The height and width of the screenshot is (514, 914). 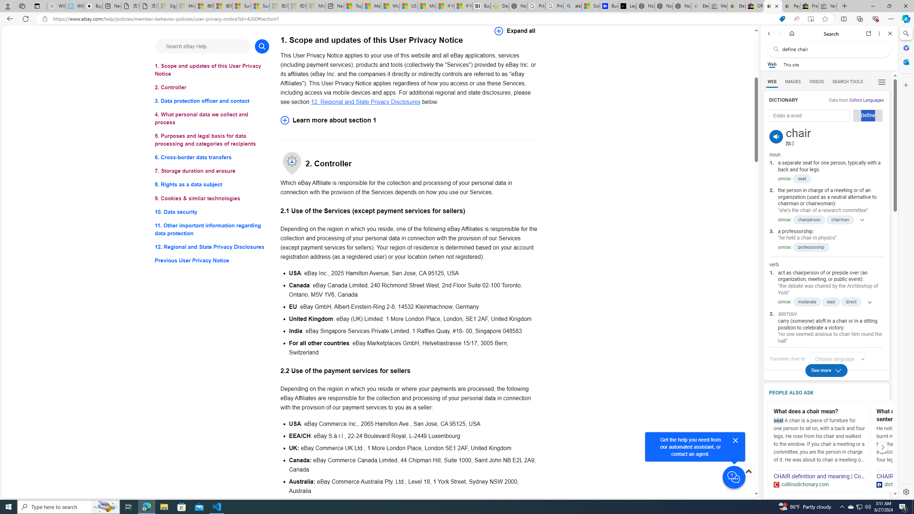 I want to click on moderate, so click(x=807, y=302).